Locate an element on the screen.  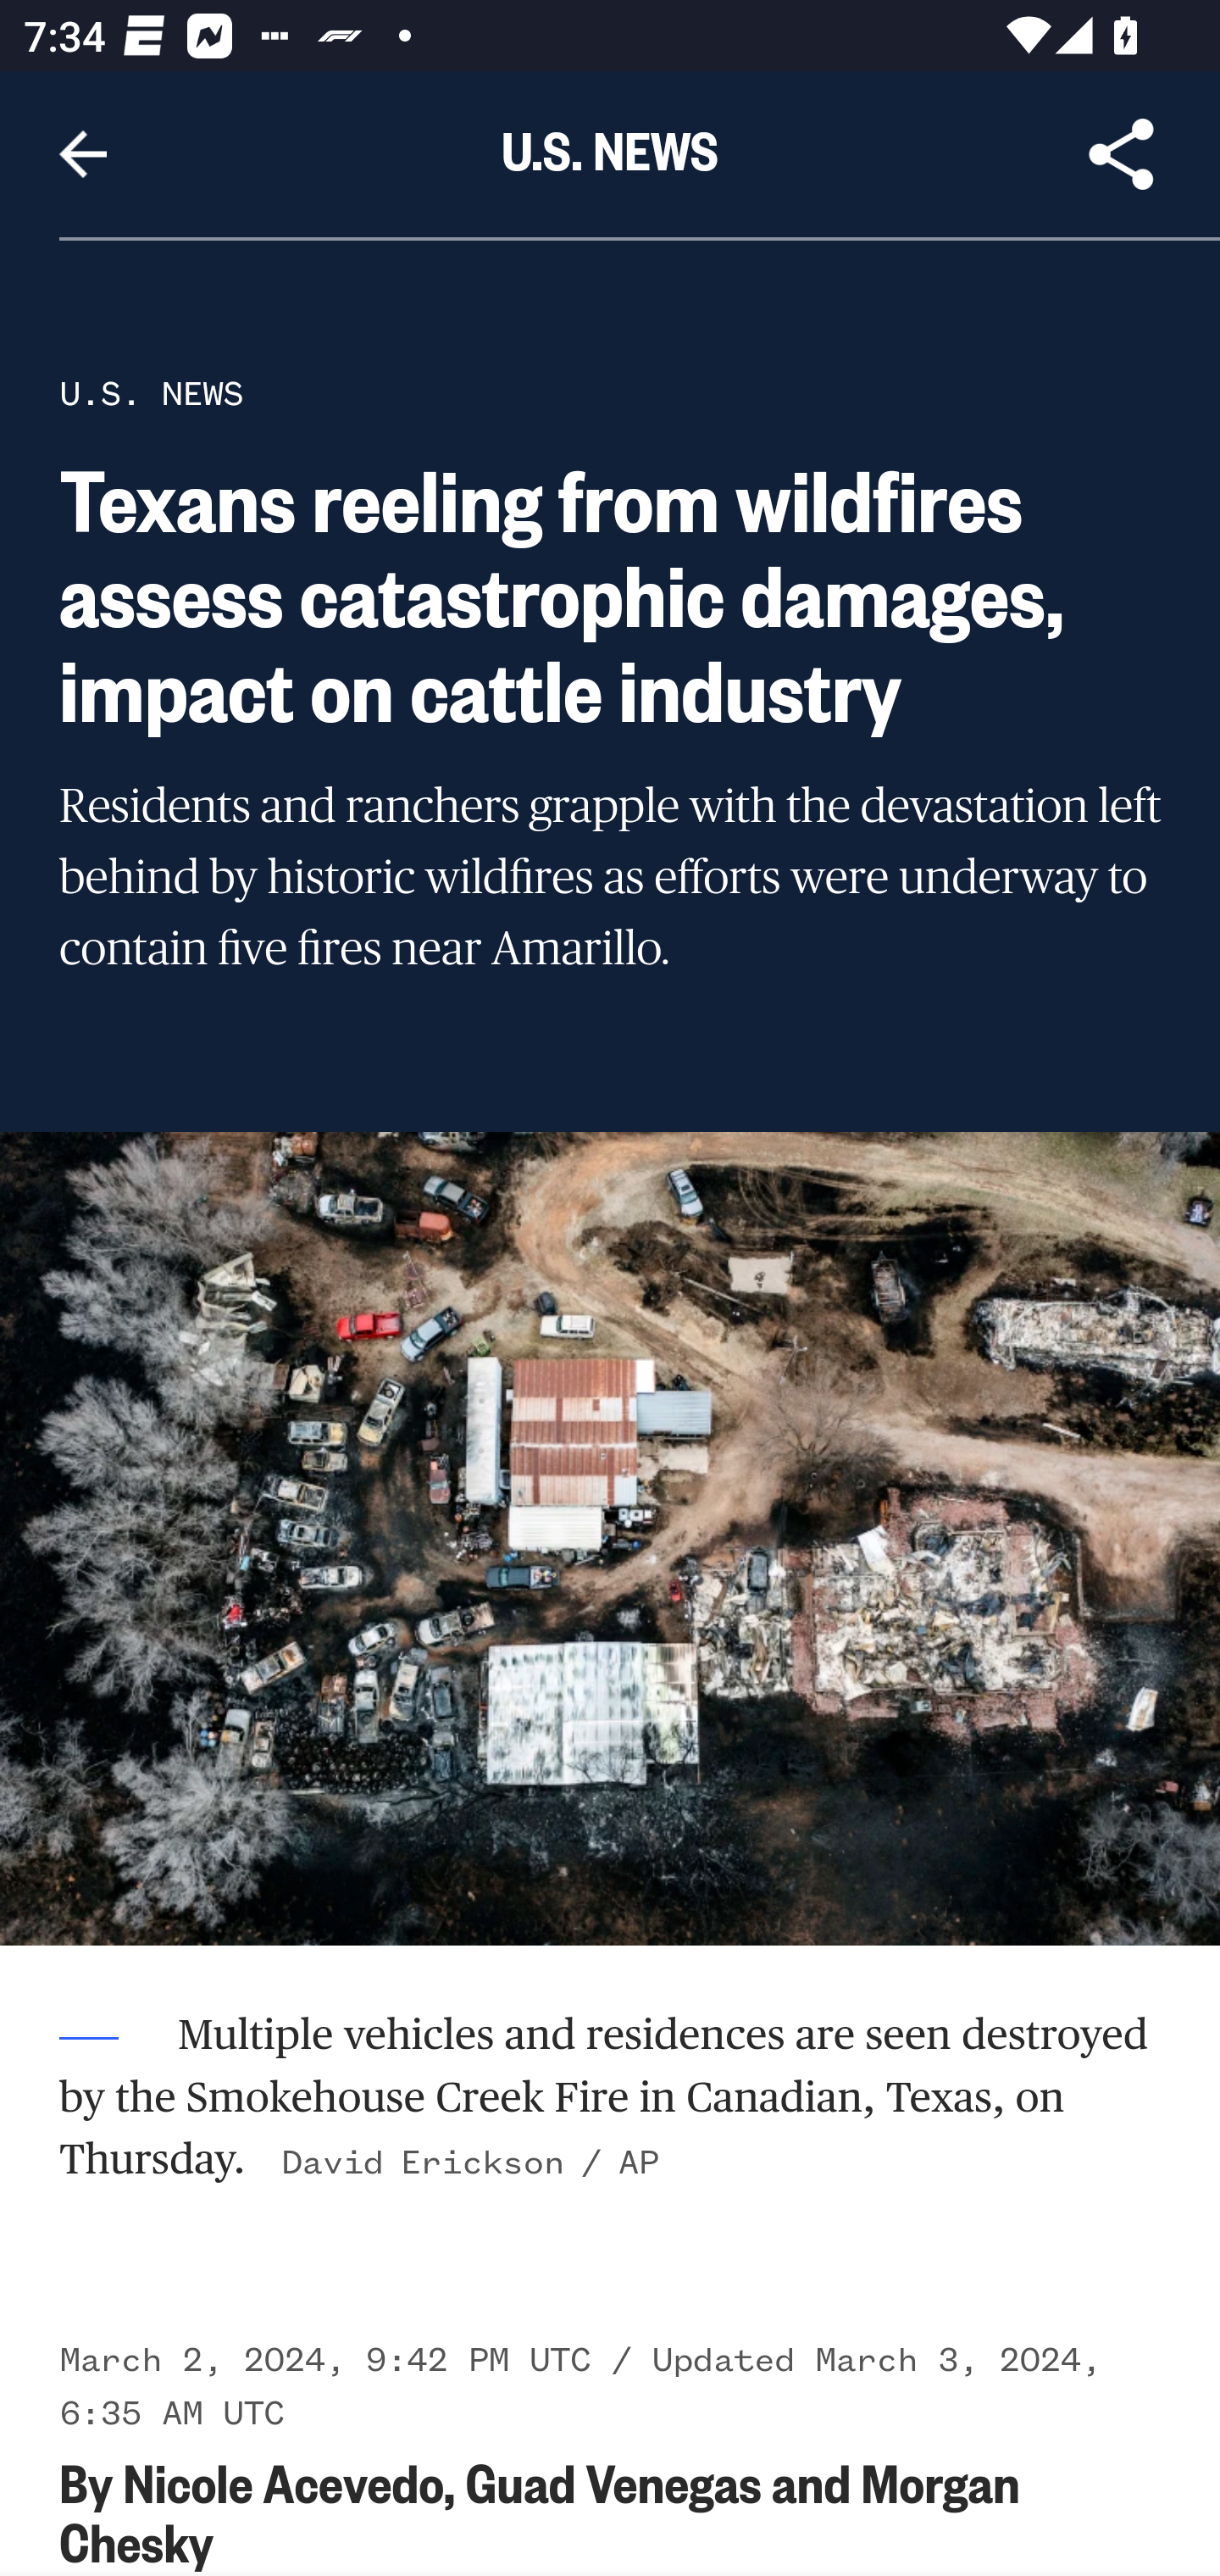
Share Article, button is located at coordinates (1122, 154).